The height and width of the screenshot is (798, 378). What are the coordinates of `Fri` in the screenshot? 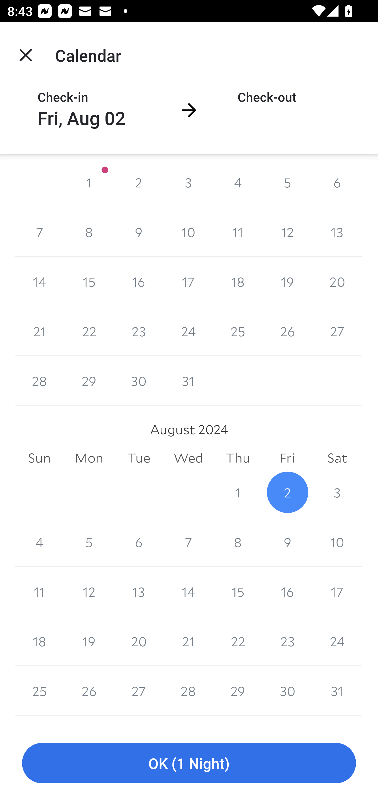 It's located at (287, 458).